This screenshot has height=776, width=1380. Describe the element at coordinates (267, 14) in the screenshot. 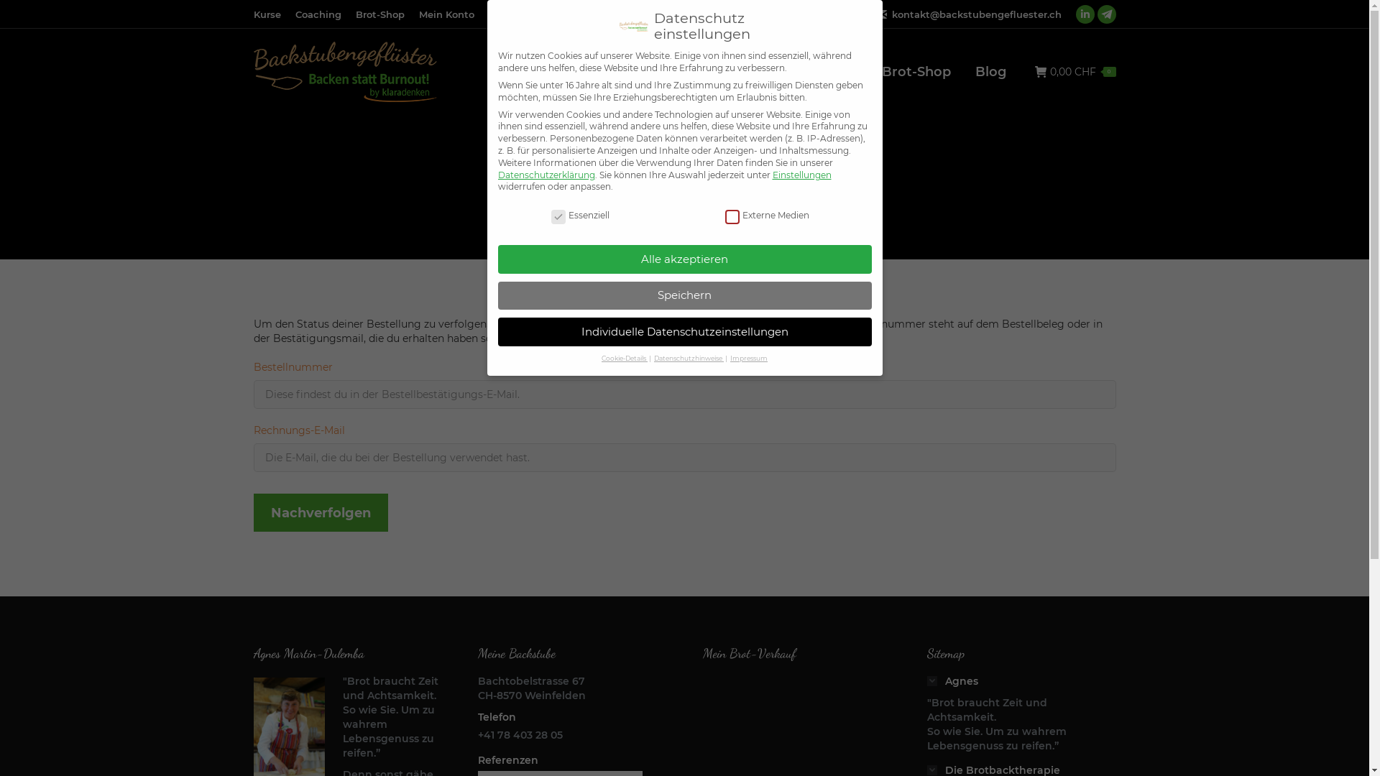

I see `Kurse` at that location.